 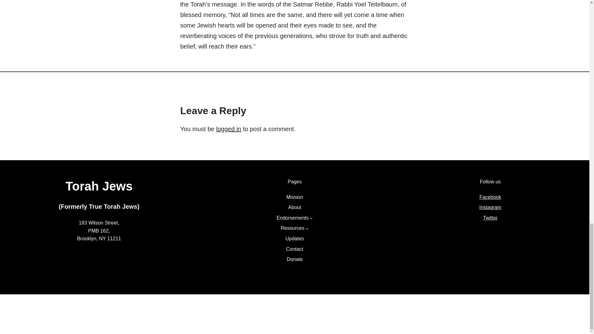 I want to click on Facebook, so click(x=490, y=197).